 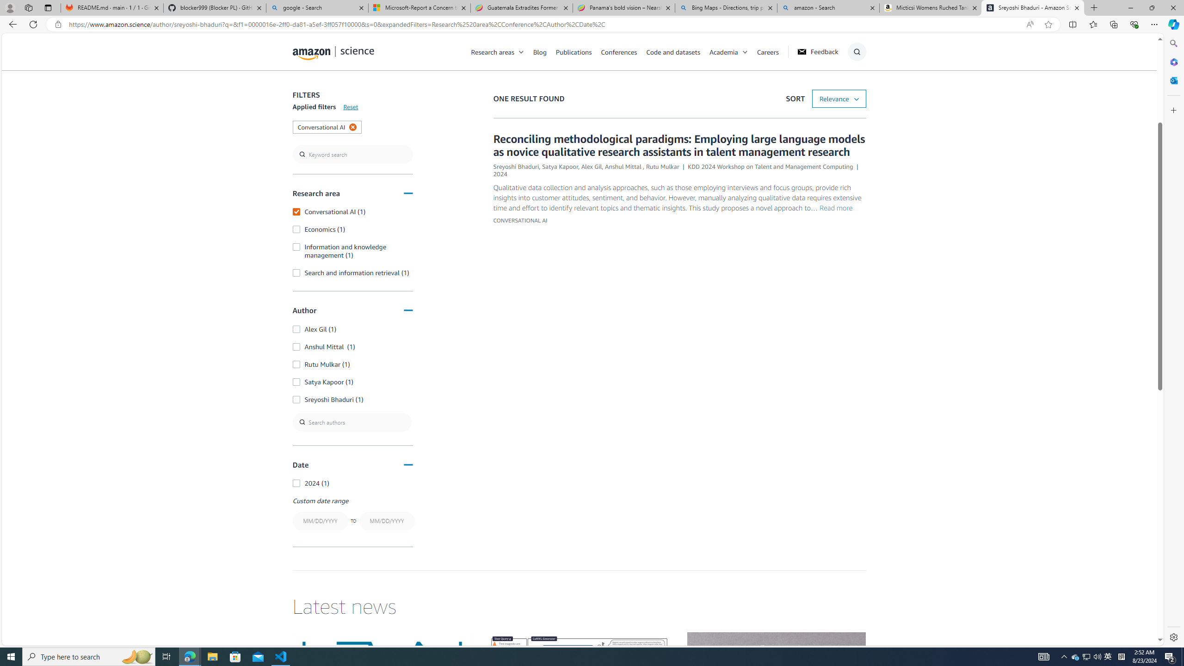 I want to click on Careers, so click(x=772, y=51).